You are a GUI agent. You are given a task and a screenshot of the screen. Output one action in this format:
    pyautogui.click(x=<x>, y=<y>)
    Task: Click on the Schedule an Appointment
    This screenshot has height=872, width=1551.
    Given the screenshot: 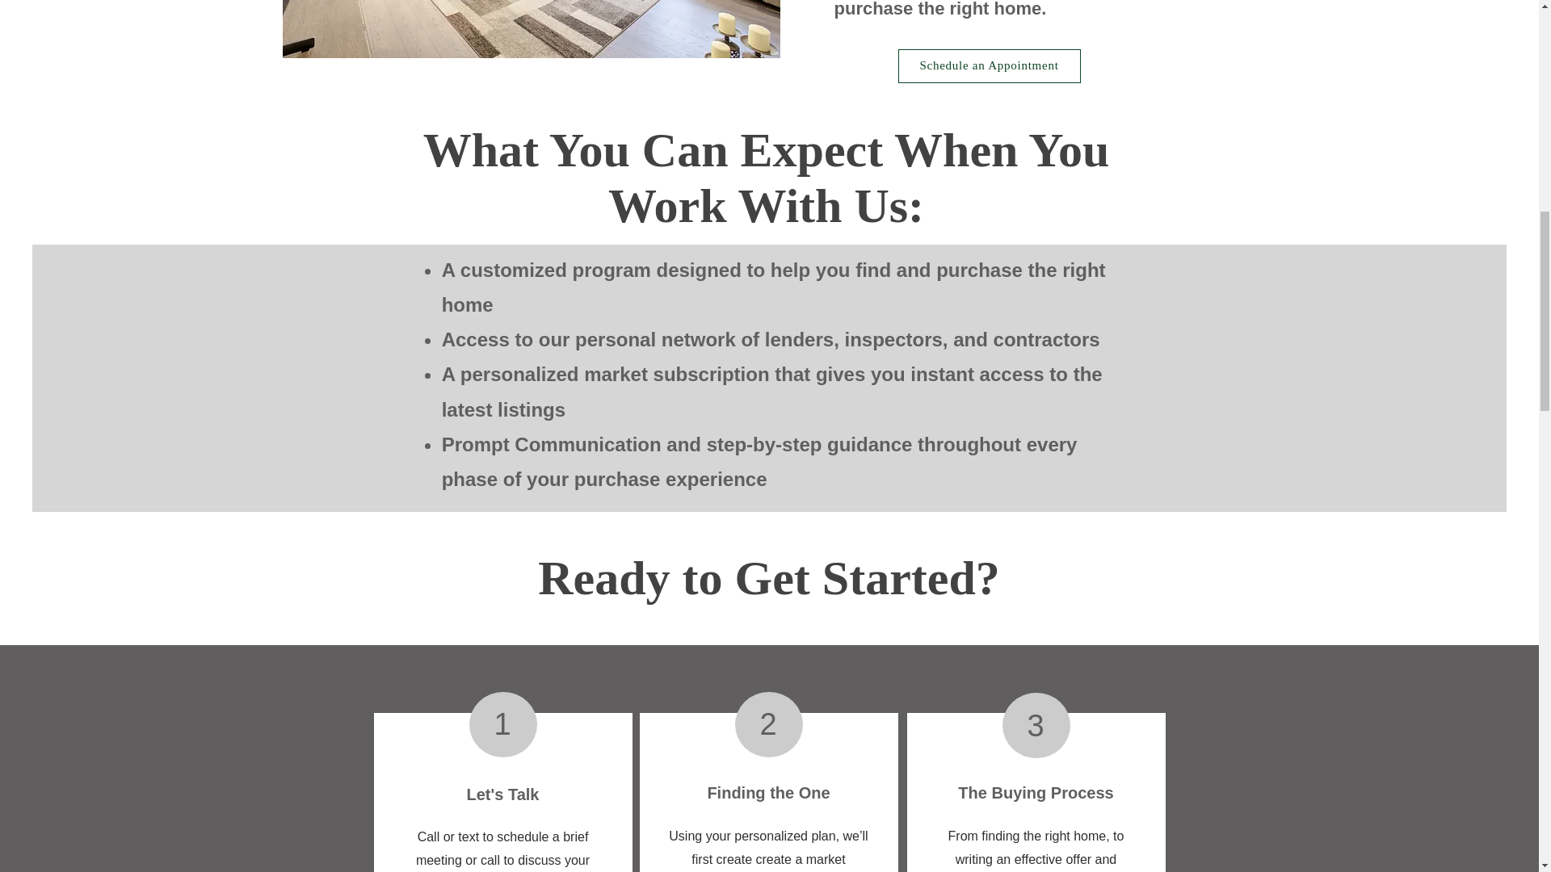 What is the action you would take?
    pyautogui.click(x=989, y=65)
    